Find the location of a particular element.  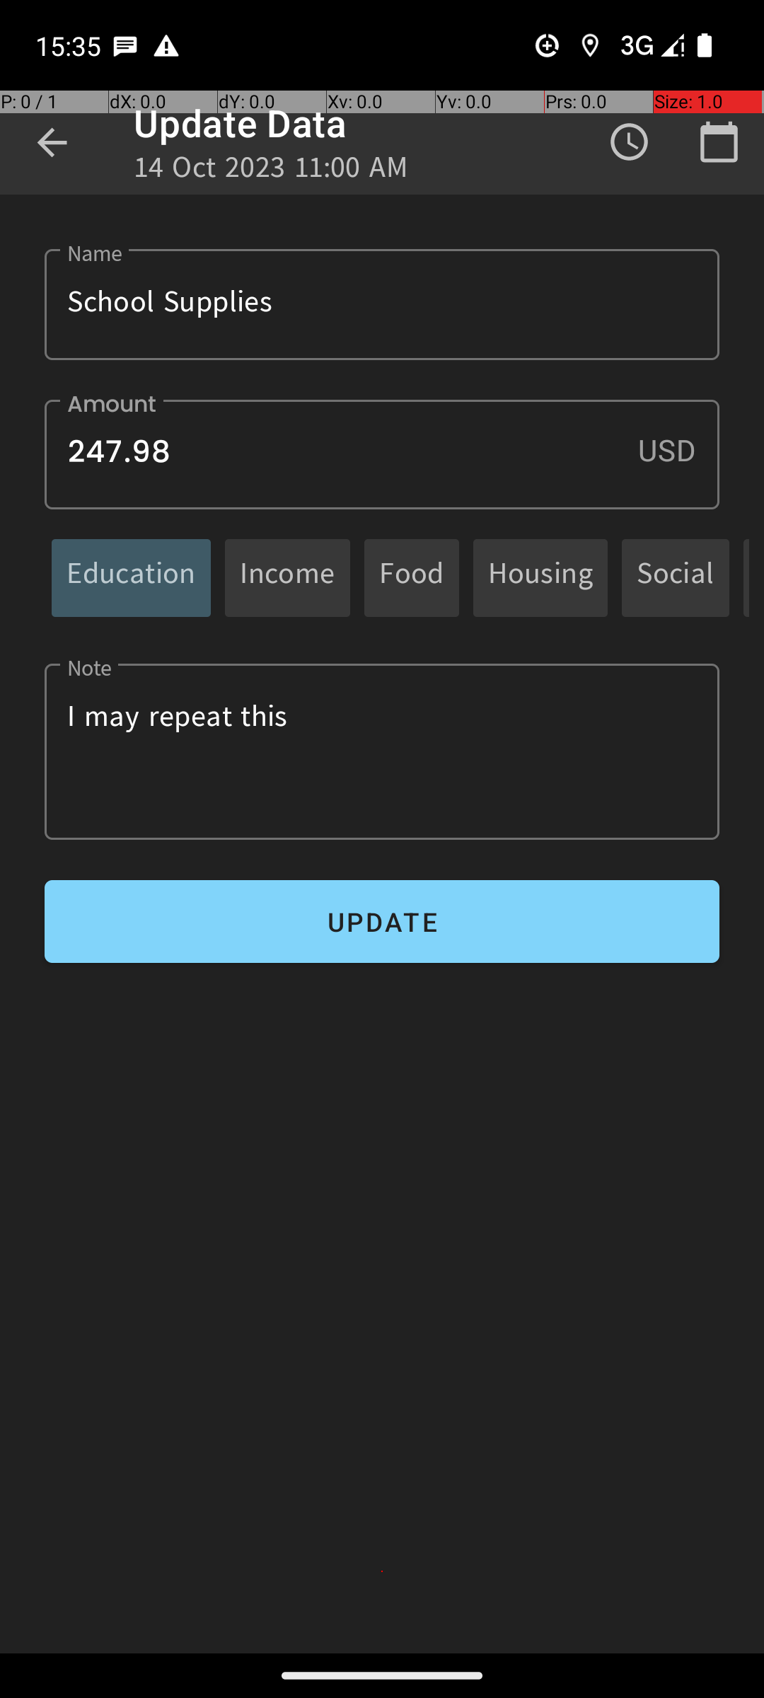

15:35 is located at coordinates (70, 45).